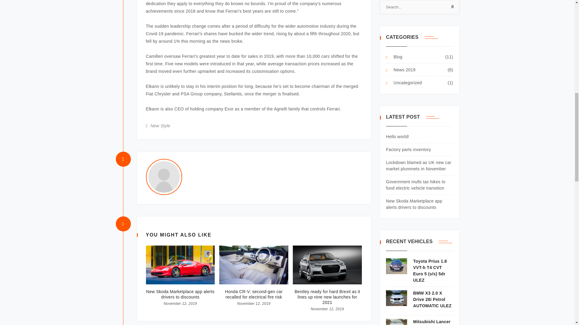 Image resolution: width=579 pixels, height=325 pixels. Describe the element at coordinates (180, 294) in the screenshot. I see `New Skoda Marketplace app alerts drivers to discounts` at that location.